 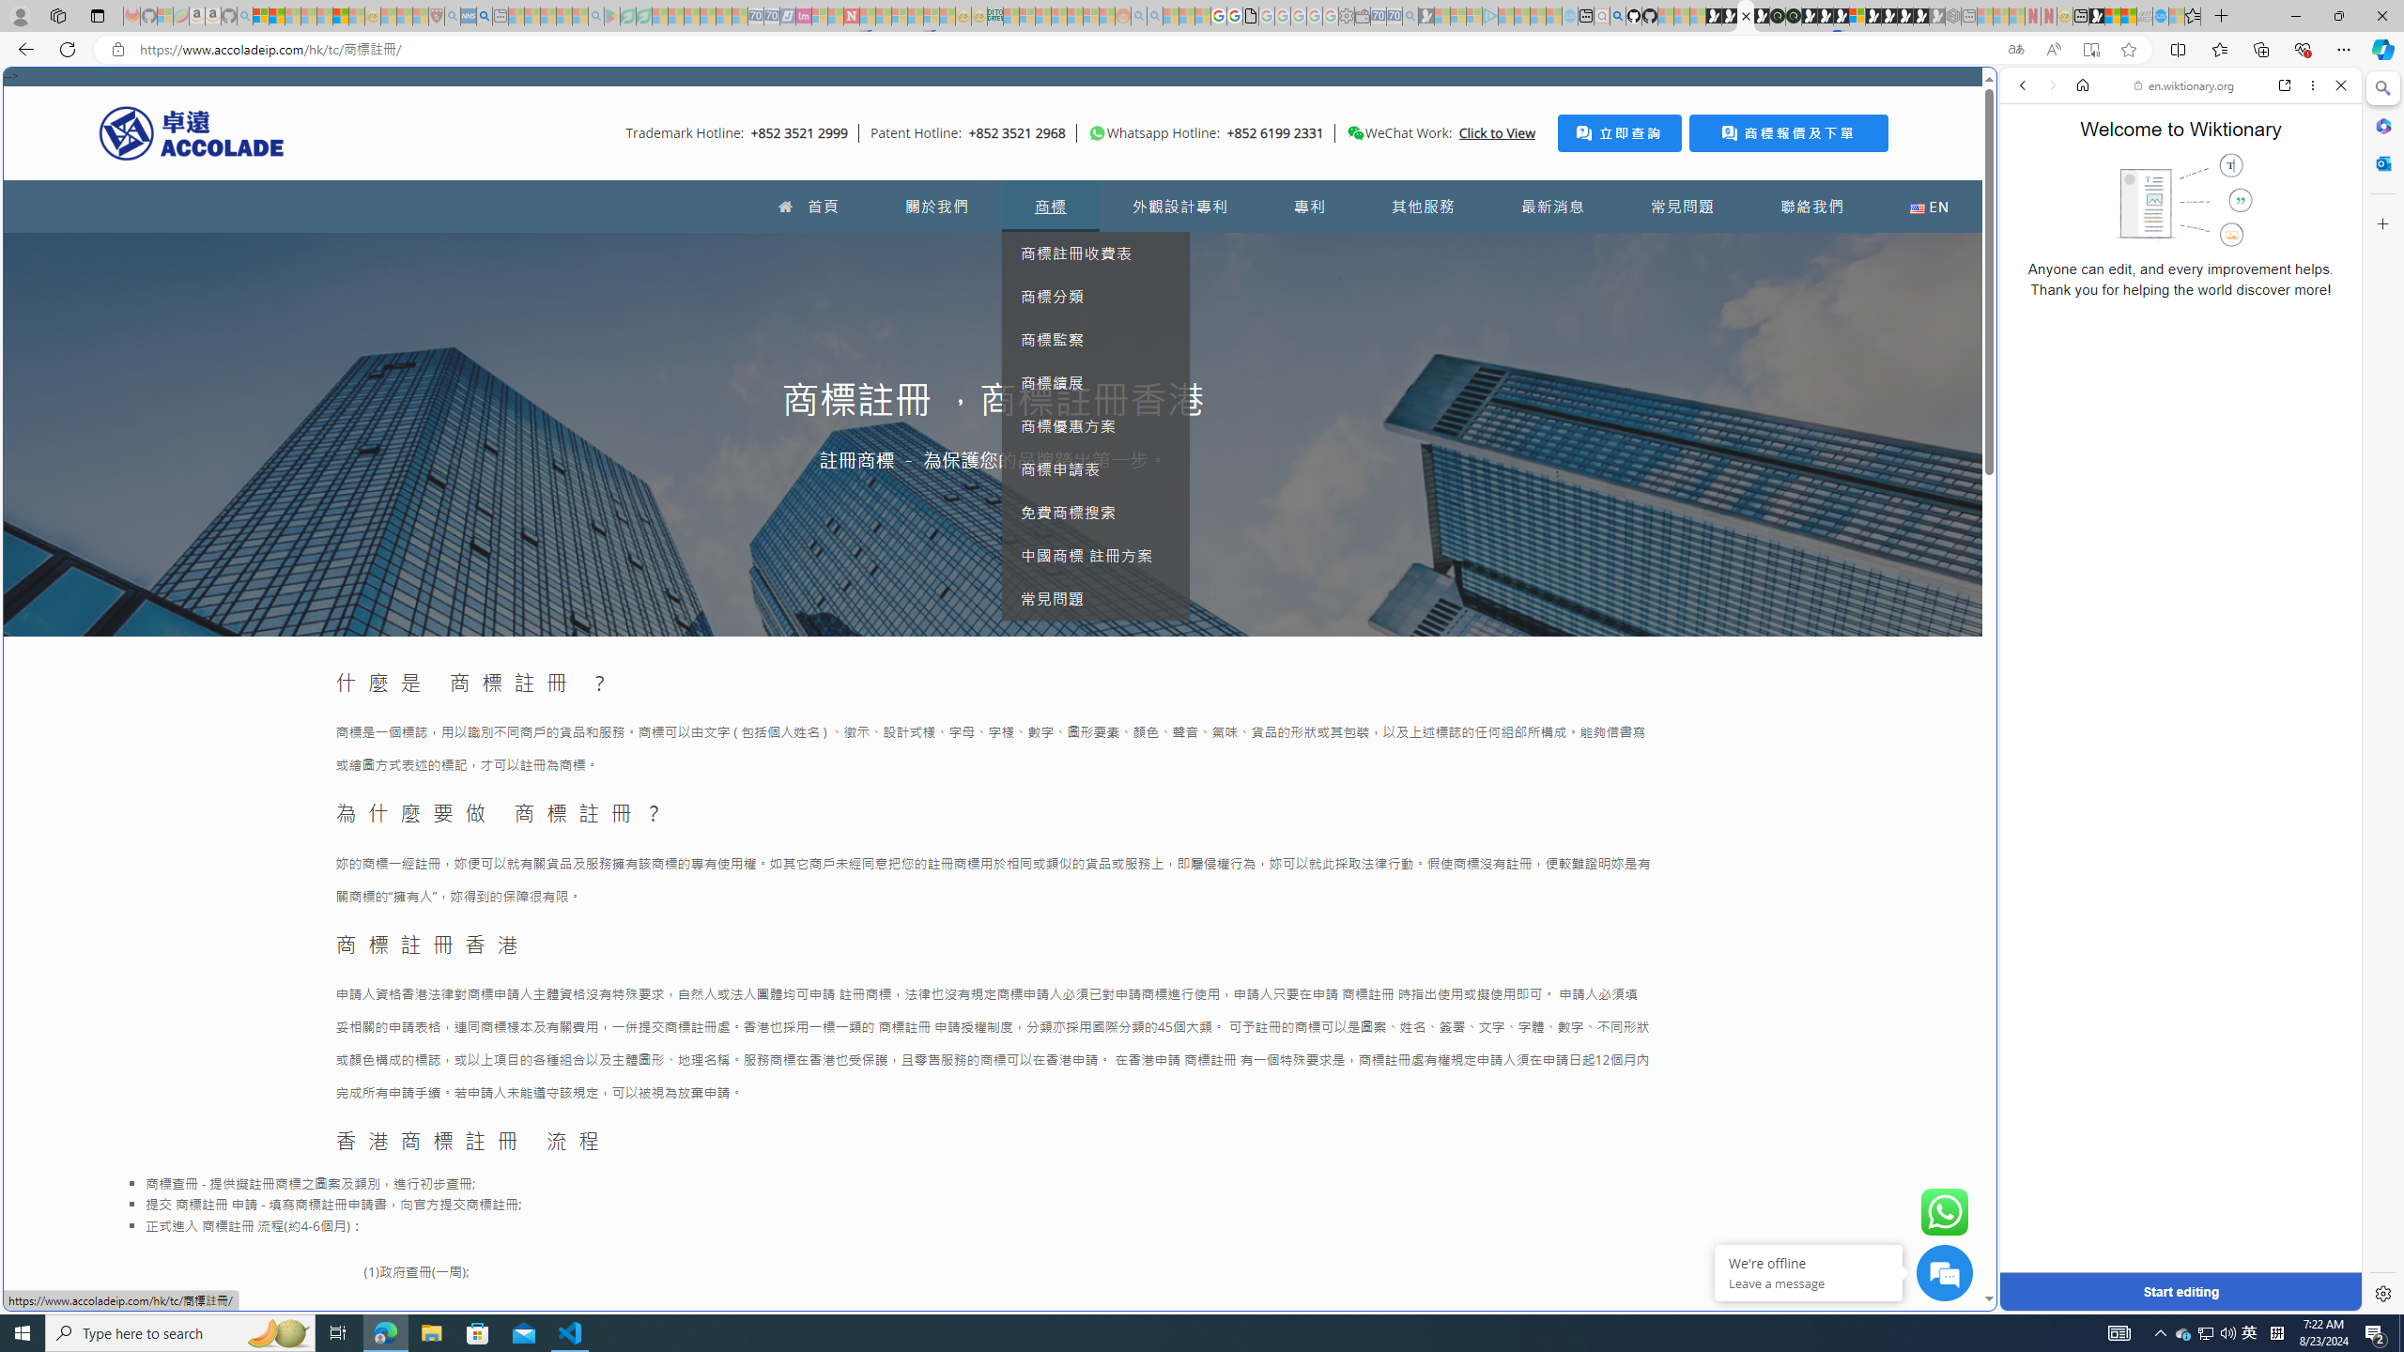 I want to click on This site scope, so click(x=2080, y=169).